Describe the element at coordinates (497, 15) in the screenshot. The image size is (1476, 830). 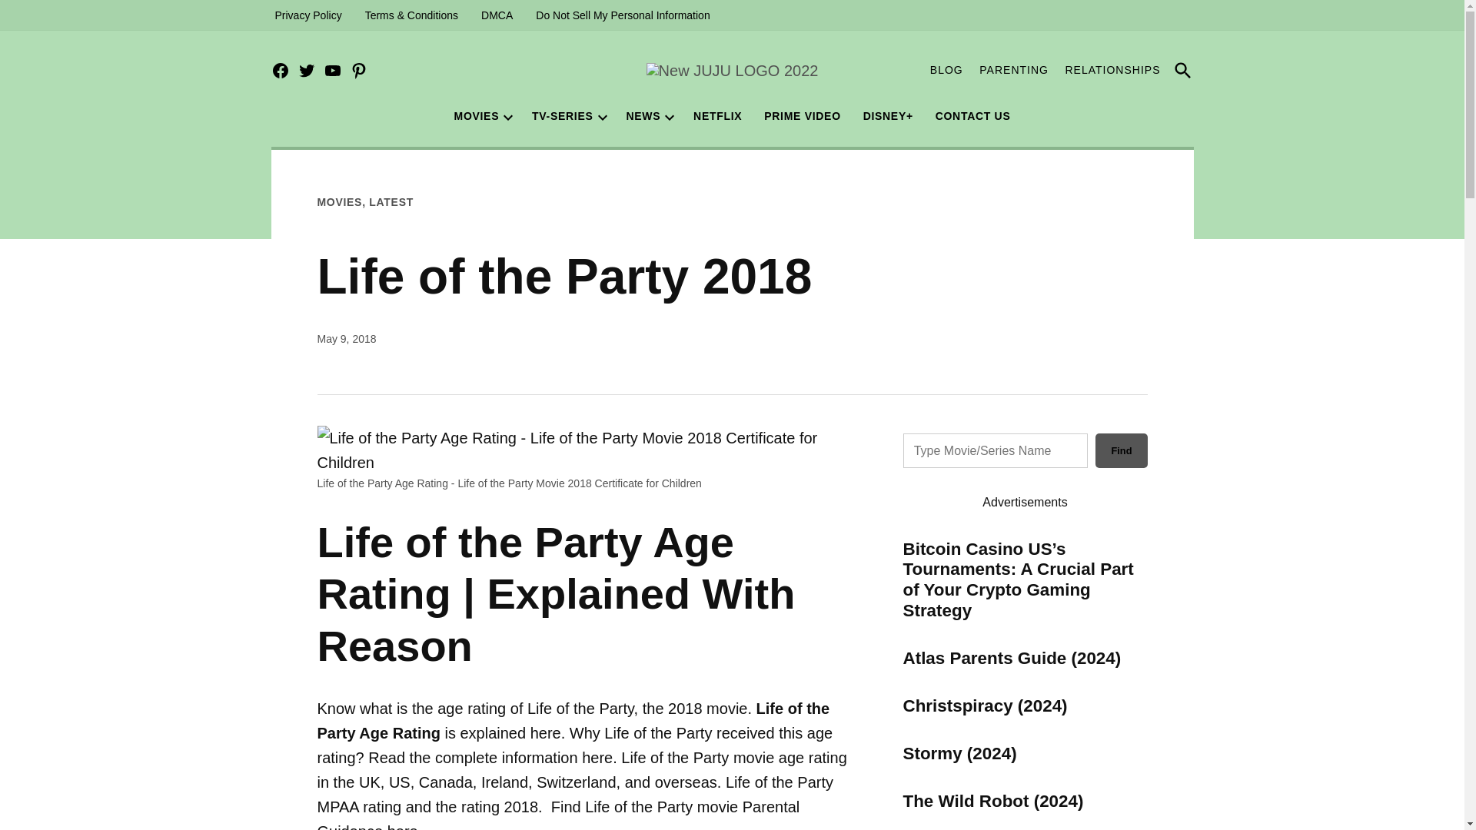
I see `DMCA` at that location.